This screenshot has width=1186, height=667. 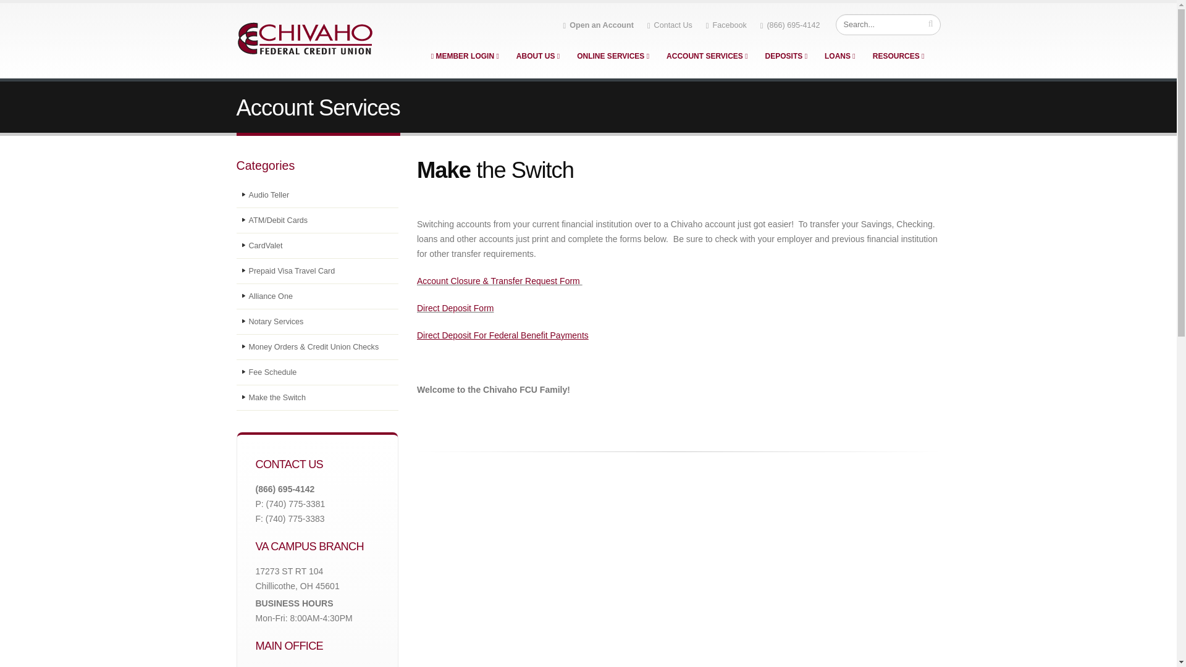 I want to click on Open an Account, so click(x=599, y=25).